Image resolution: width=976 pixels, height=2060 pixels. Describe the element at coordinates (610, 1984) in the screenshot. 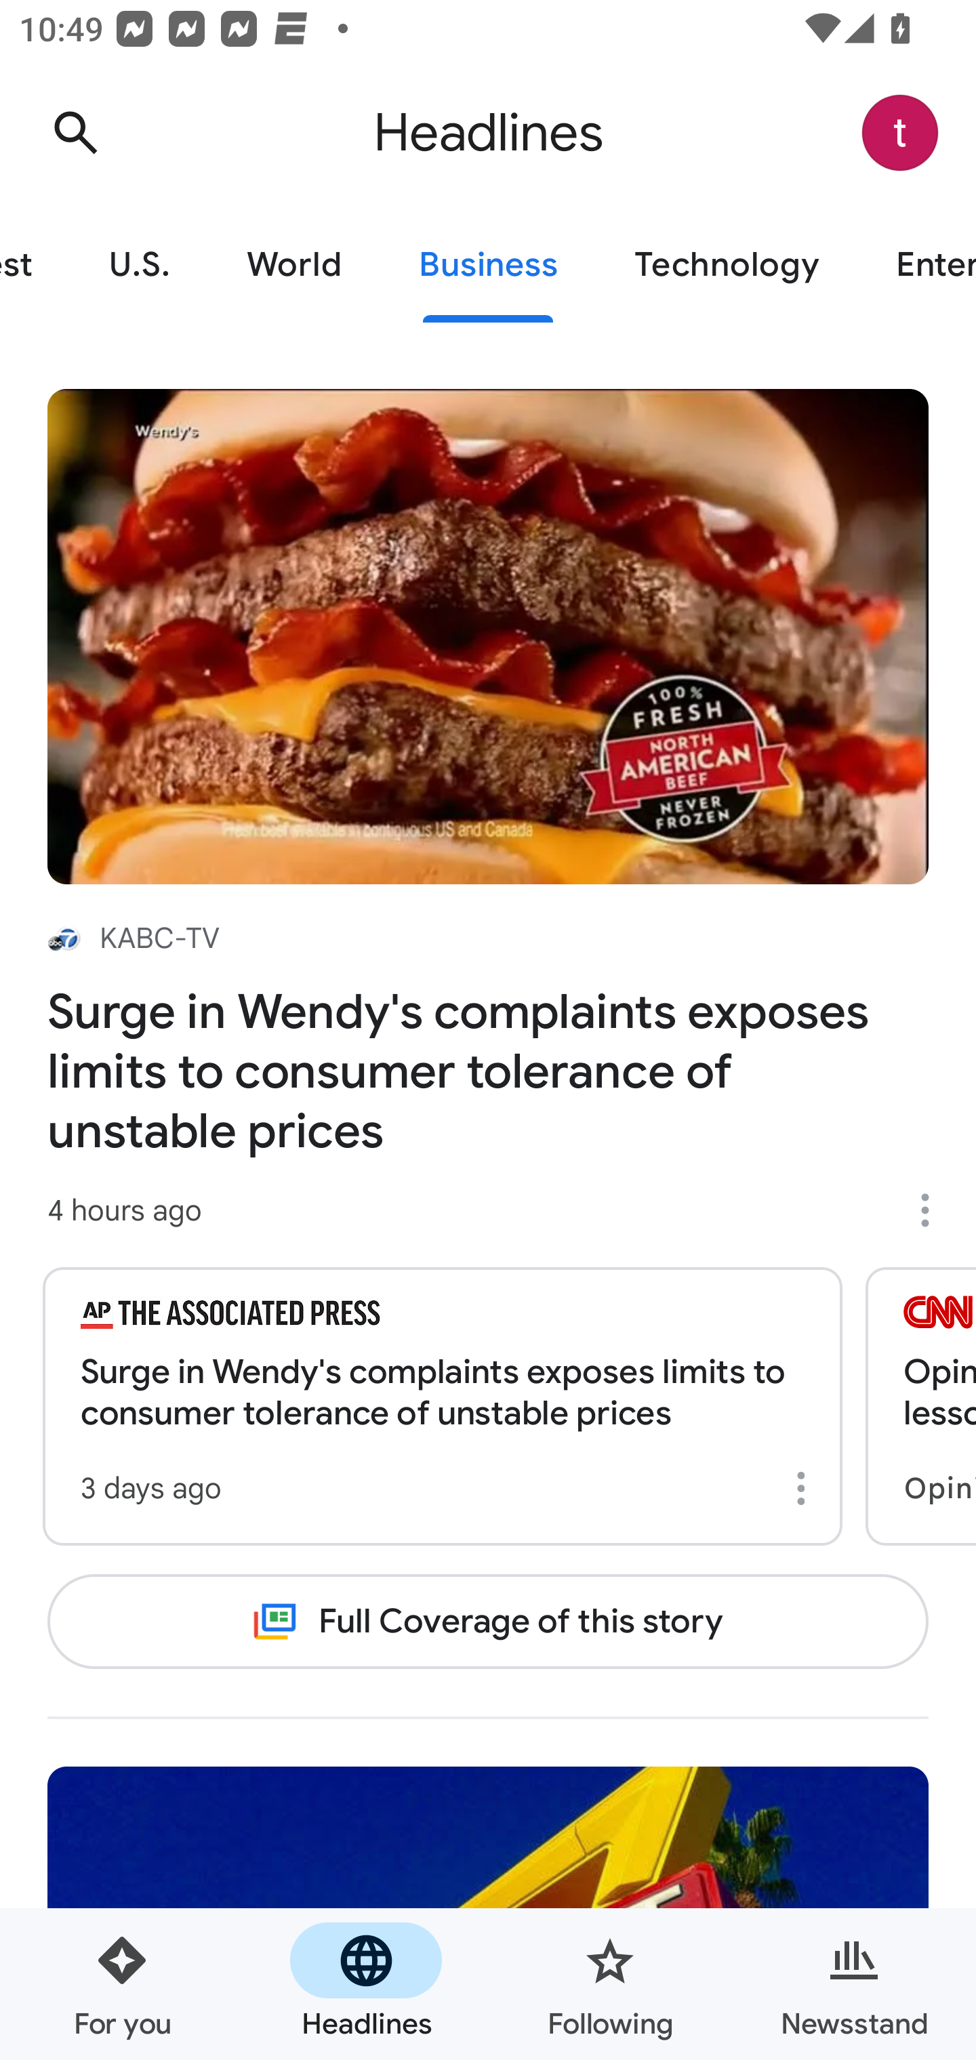

I see `Following` at that location.